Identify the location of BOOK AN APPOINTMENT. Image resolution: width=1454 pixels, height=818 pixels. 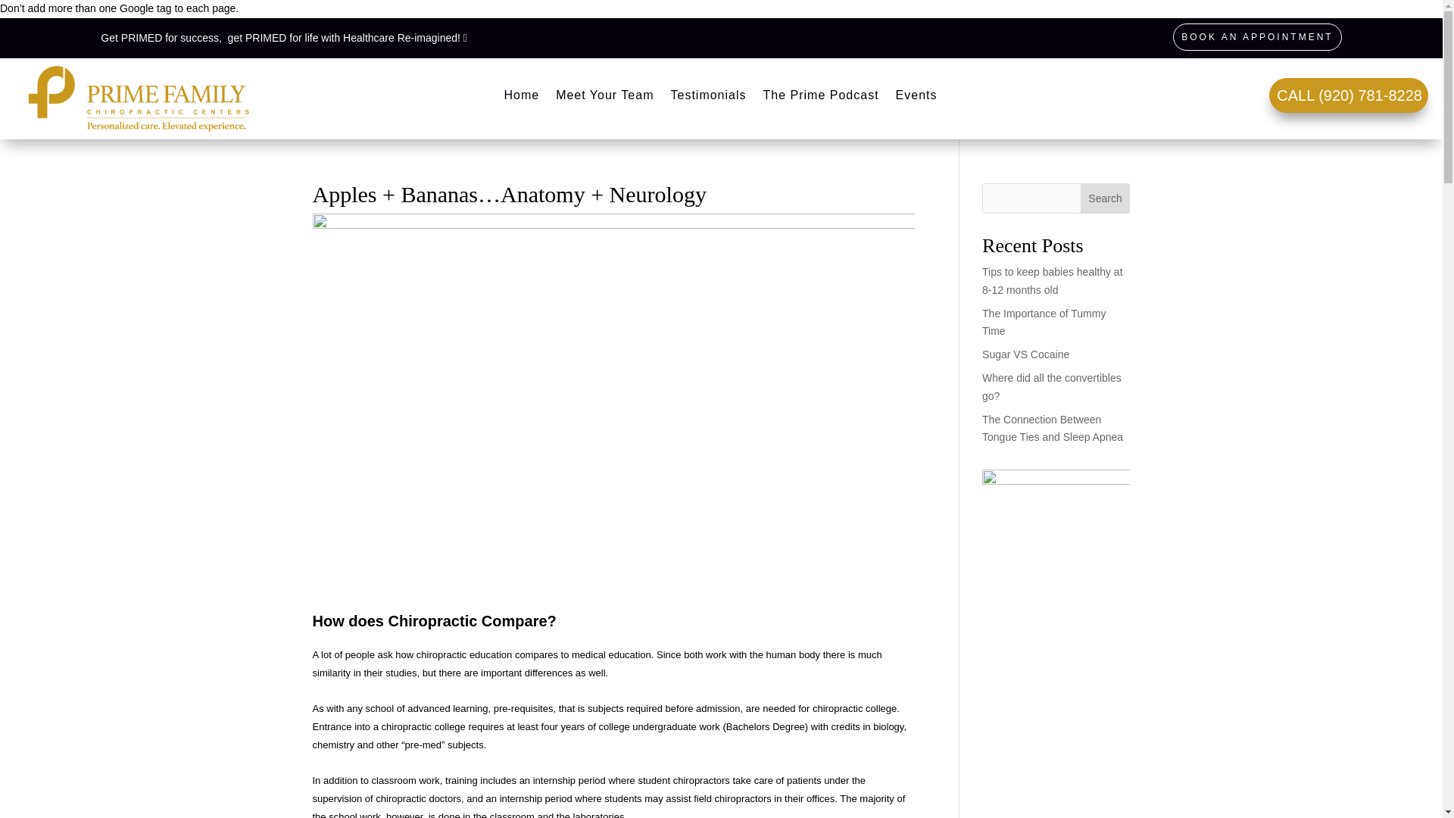
(1257, 36).